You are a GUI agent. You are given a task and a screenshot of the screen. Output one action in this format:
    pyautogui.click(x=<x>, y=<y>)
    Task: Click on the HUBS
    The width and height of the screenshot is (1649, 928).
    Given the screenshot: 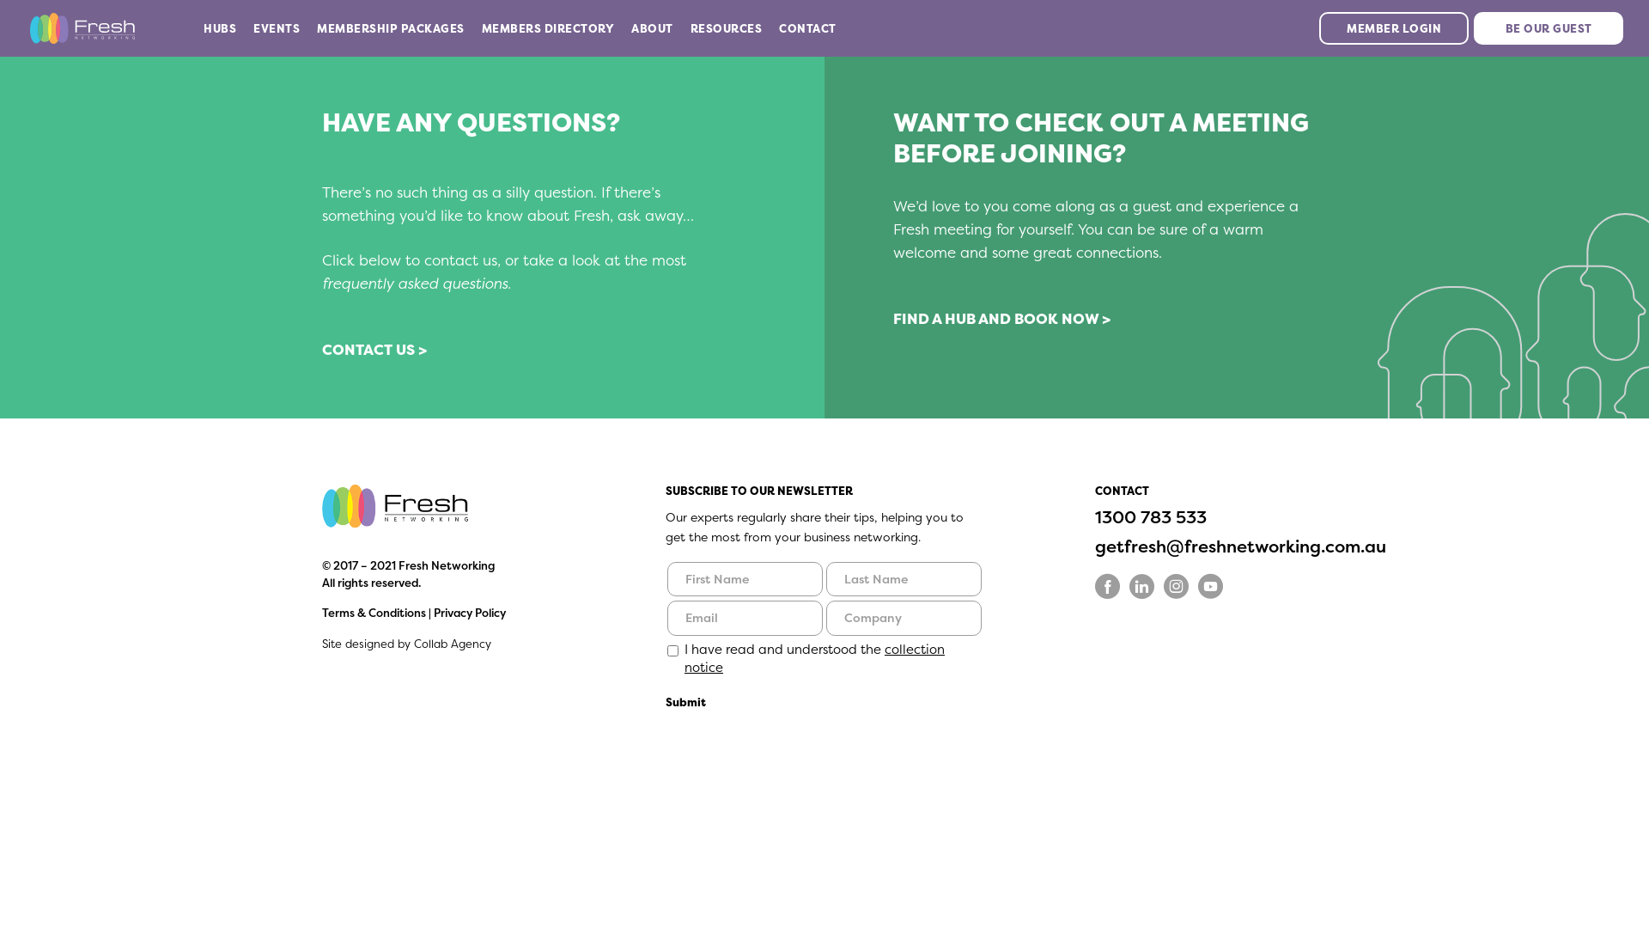 What is the action you would take?
    pyautogui.click(x=220, y=28)
    